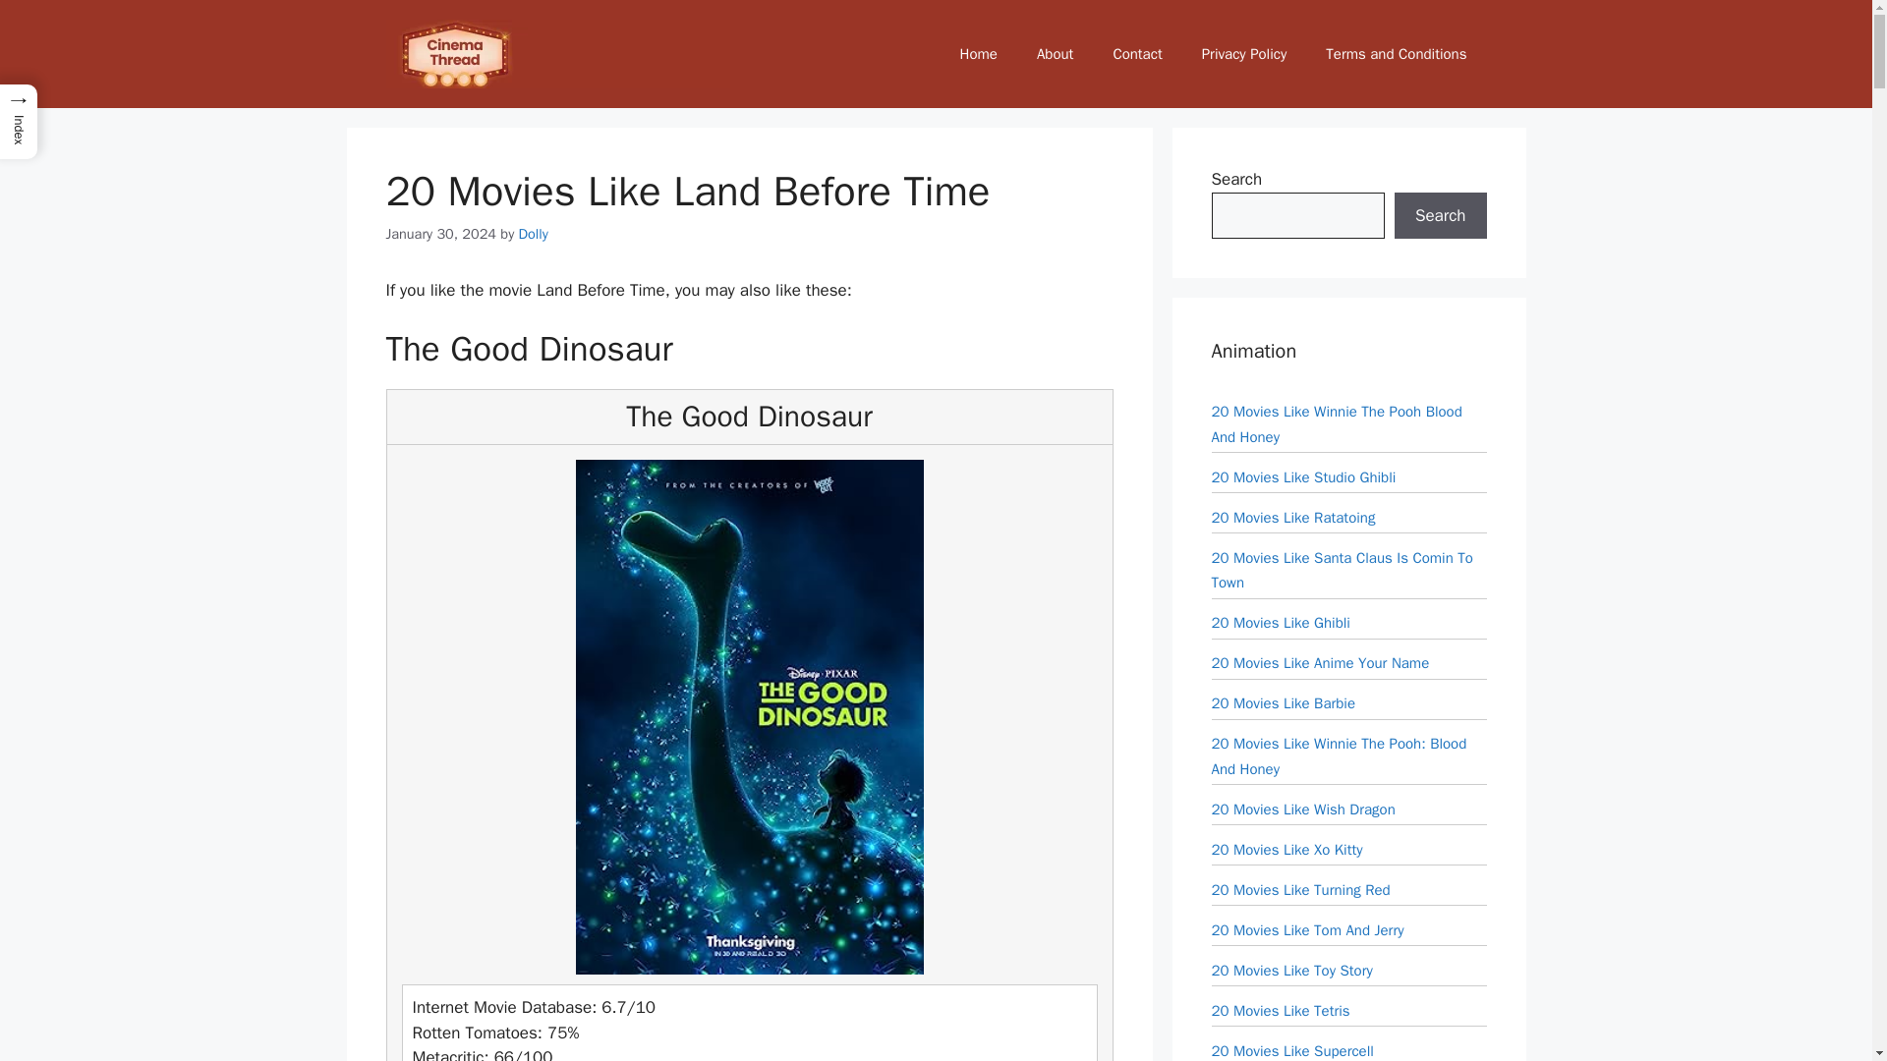 The width and height of the screenshot is (1887, 1061). Describe the element at coordinates (978, 53) in the screenshot. I see `Home` at that location.